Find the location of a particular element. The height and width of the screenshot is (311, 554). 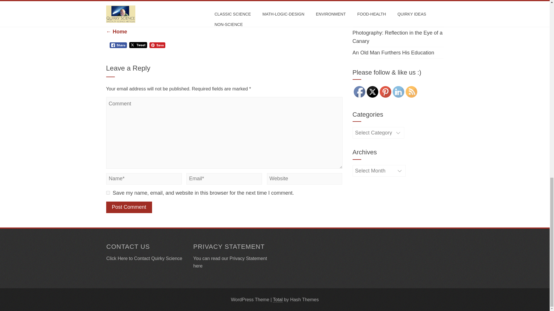

yes is located at coordinates (108, 193).